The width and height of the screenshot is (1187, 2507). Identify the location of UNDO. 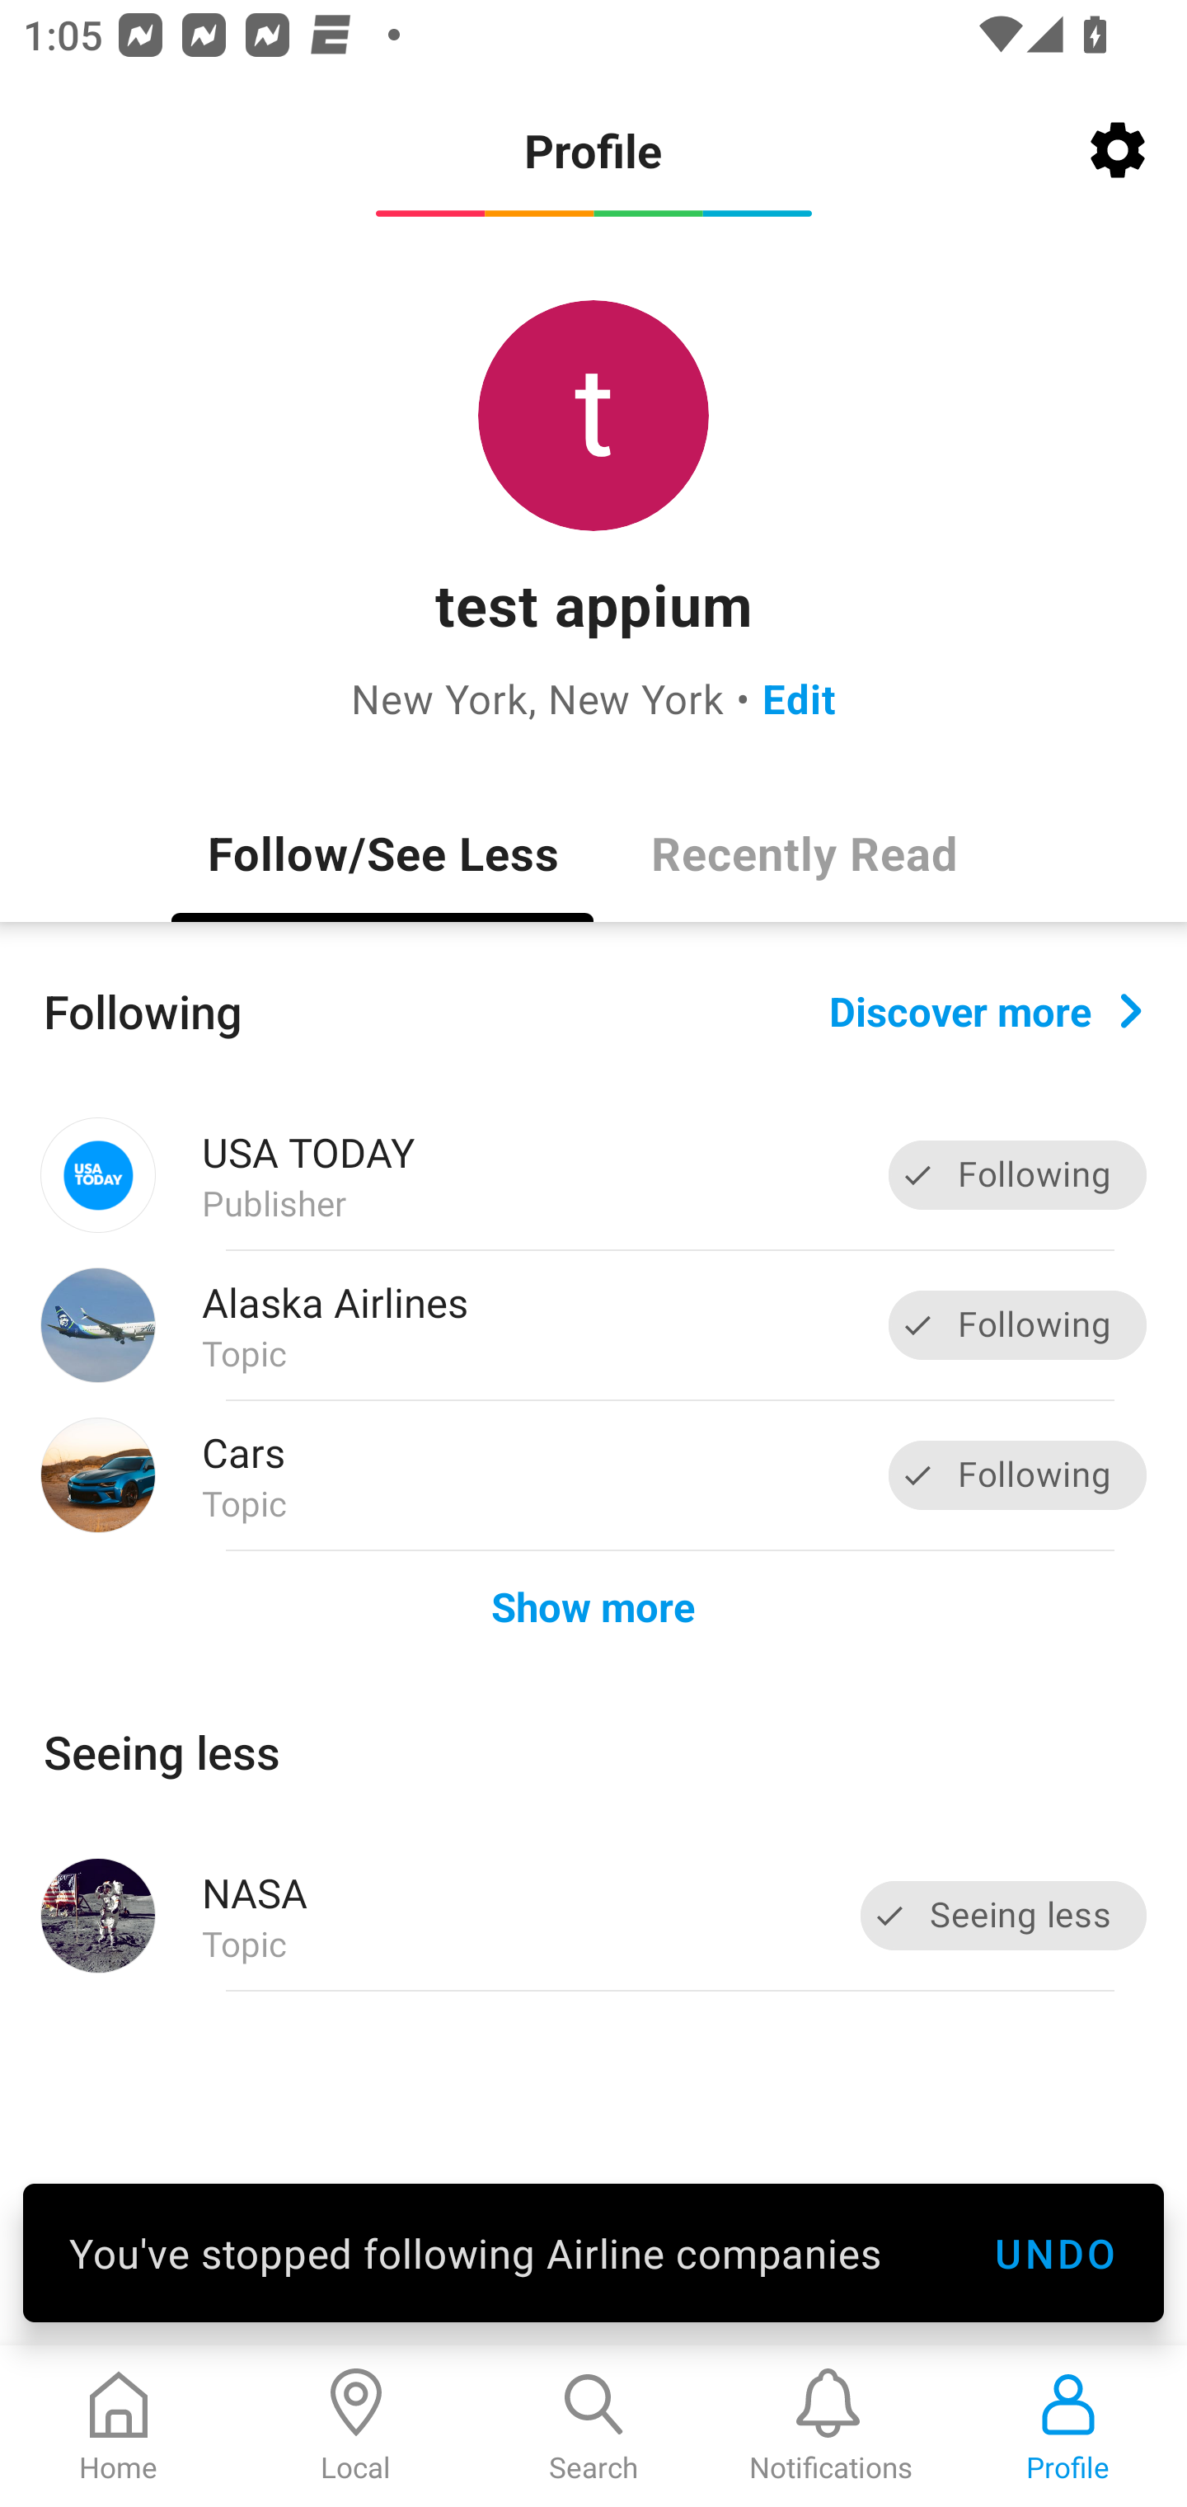
(1055, 2252).